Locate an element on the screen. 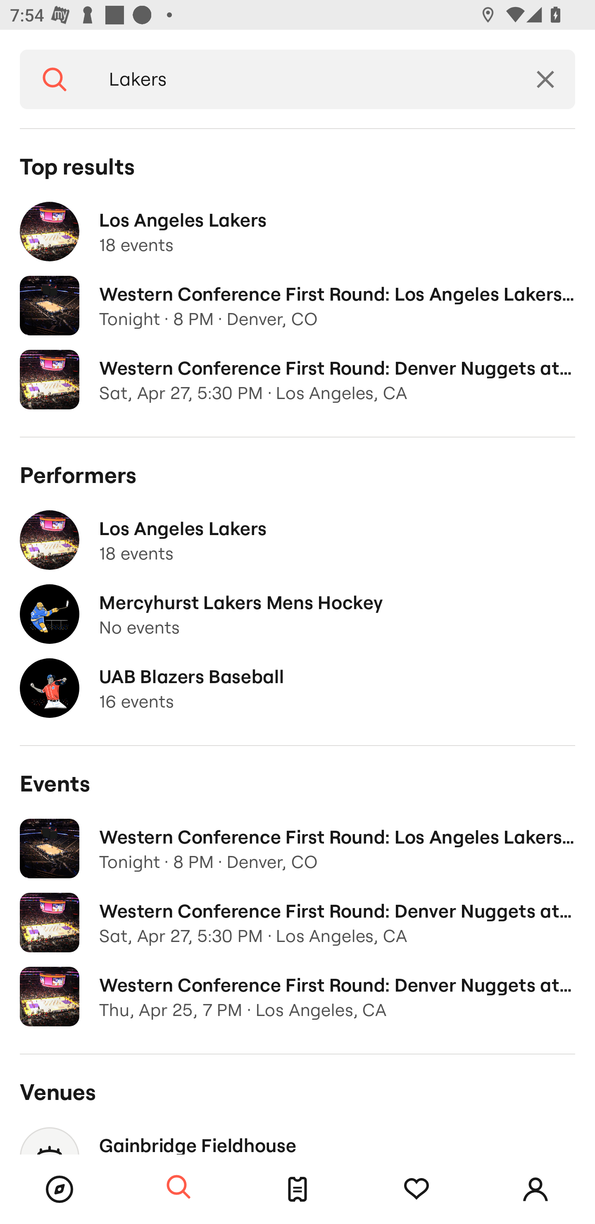 This screenshot has width=595, height=1224. UAB Blazers Baseball 16 events is located at coordinates (297, 688).